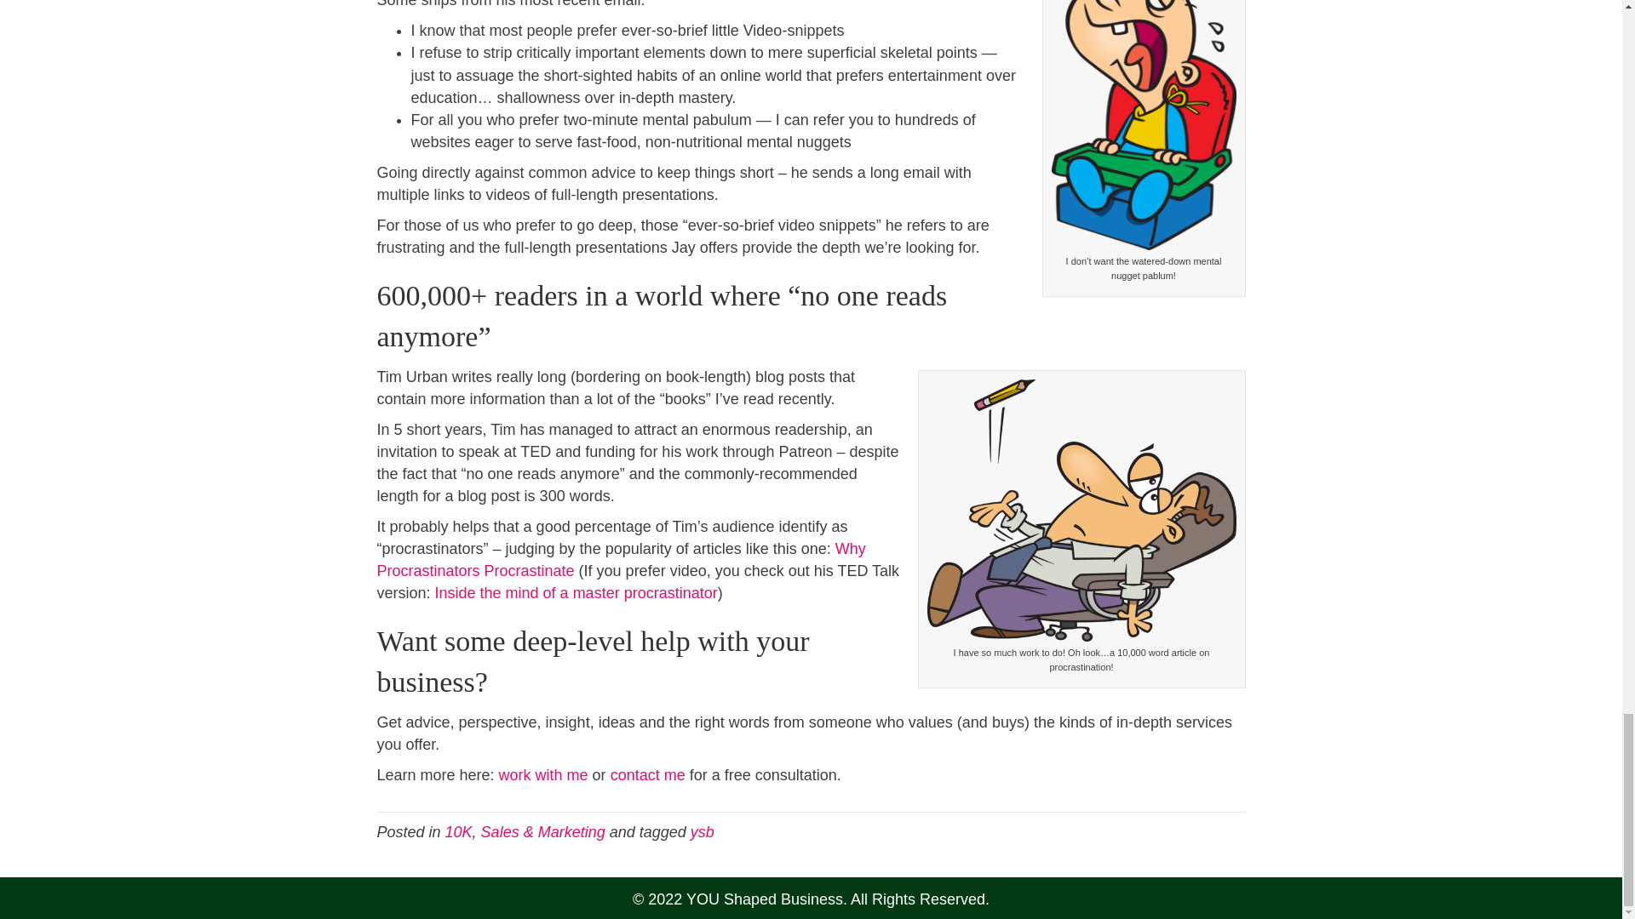 This screenshot has height=919, width=1635. I want to click on Inside the mind of a master procrastinator, so click(576, 592).